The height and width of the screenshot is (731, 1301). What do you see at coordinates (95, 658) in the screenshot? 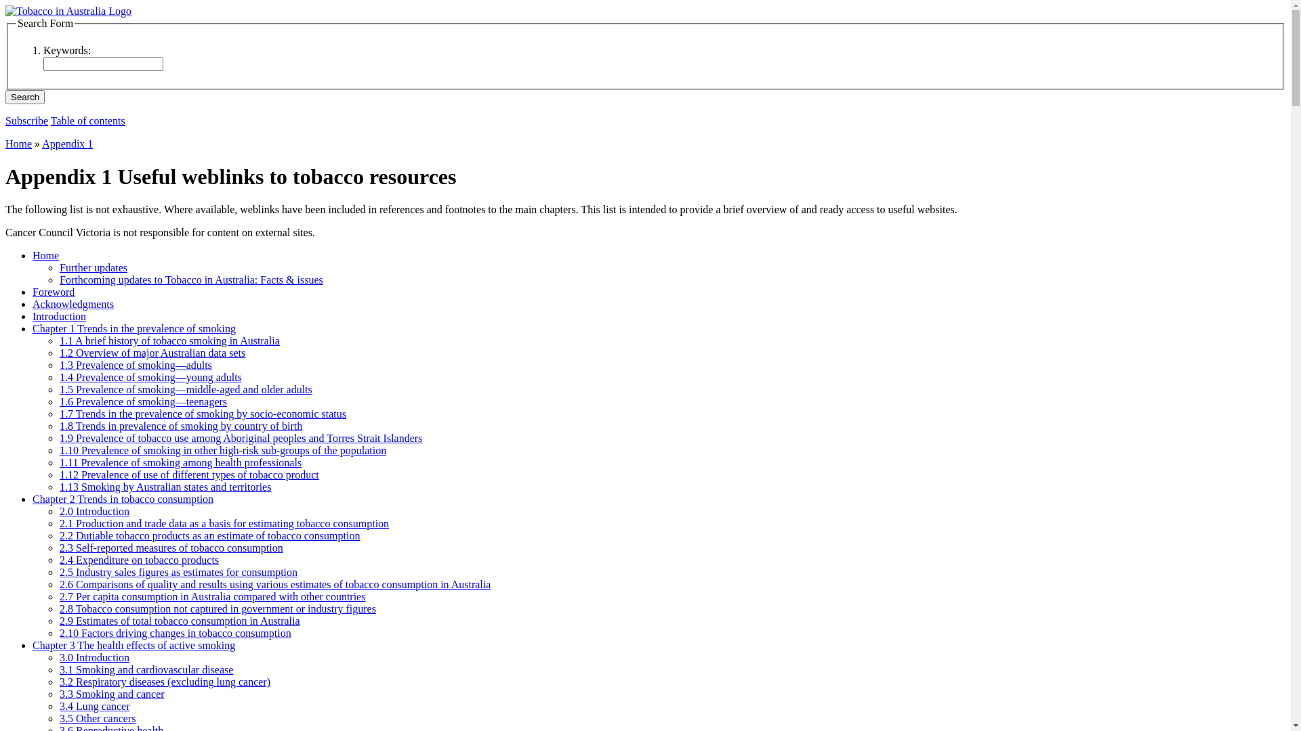
I see `3.0 Introduction` at bounding box center [95, 658].